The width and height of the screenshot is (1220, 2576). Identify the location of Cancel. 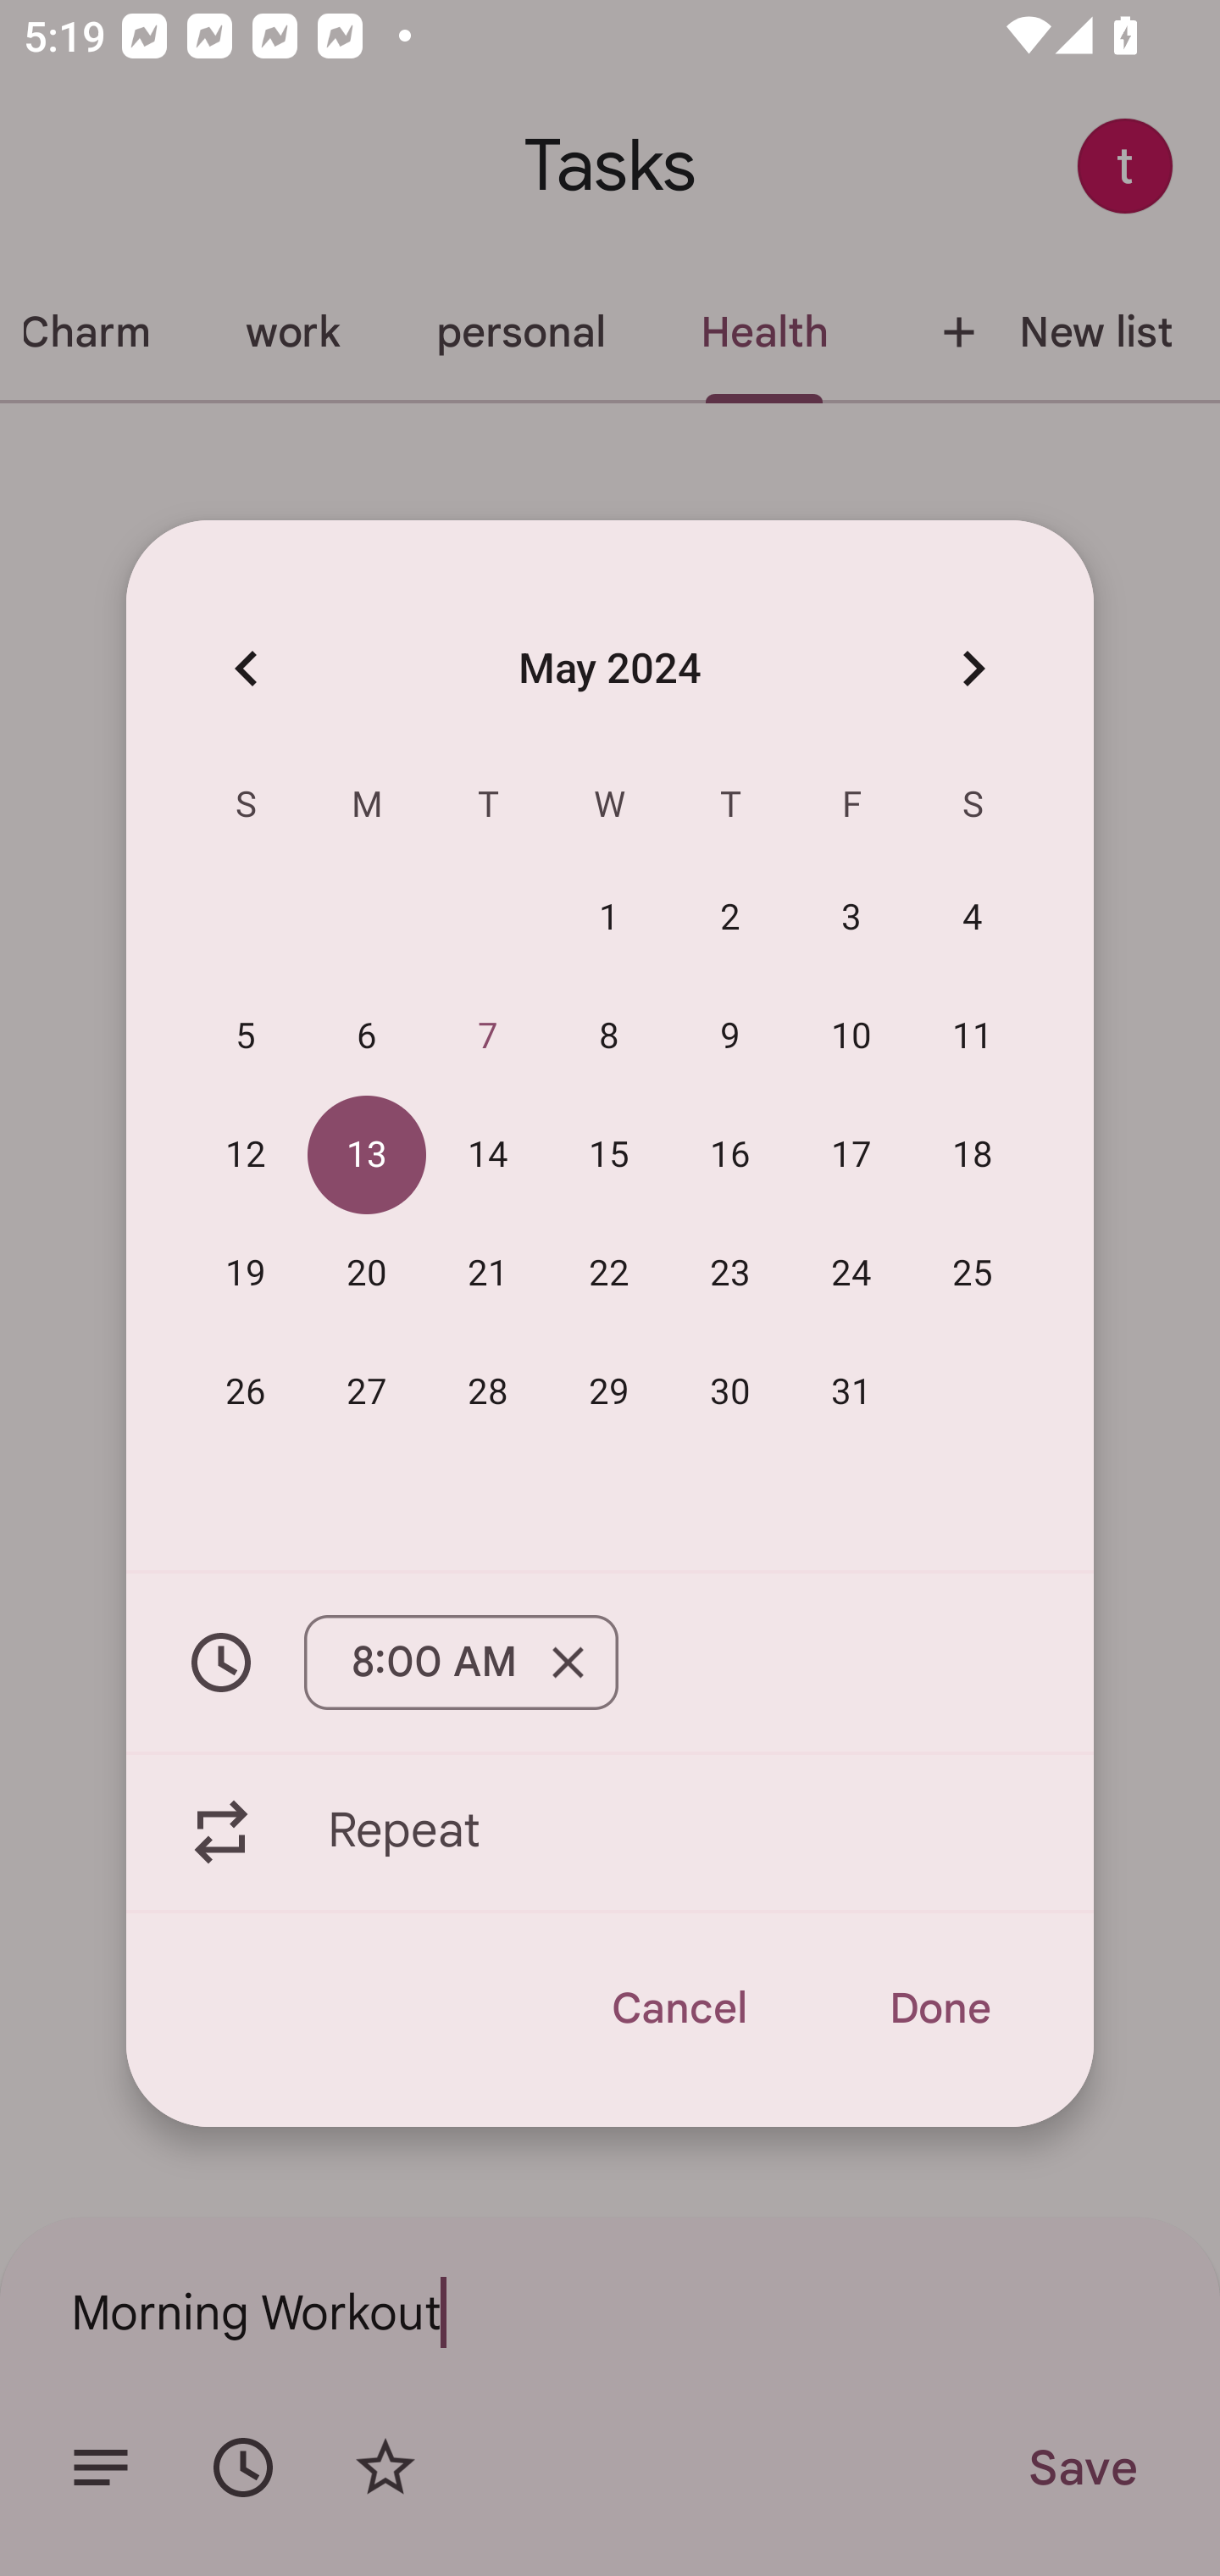
(678, 2008).